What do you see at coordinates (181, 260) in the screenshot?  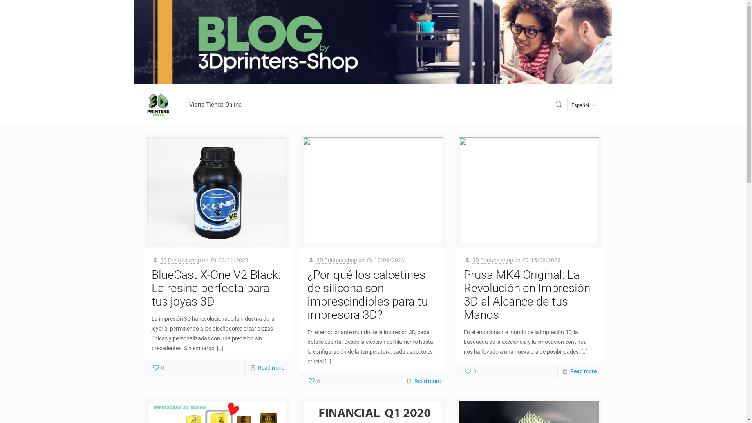 I see `3D Printers-shop` at bounding box center [181, 260].